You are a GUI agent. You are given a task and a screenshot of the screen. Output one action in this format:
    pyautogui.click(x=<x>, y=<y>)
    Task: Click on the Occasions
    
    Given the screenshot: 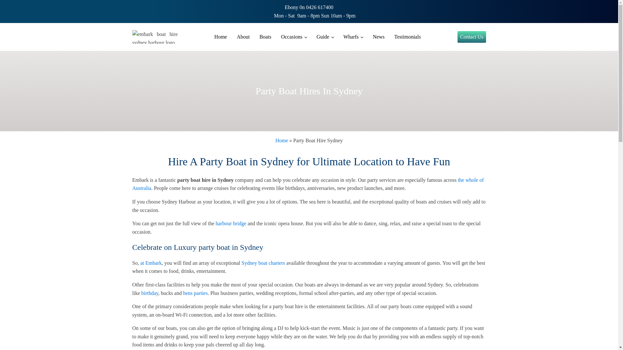 What is the action you would take?
    pyautogui.click(x=294, y=37)
    